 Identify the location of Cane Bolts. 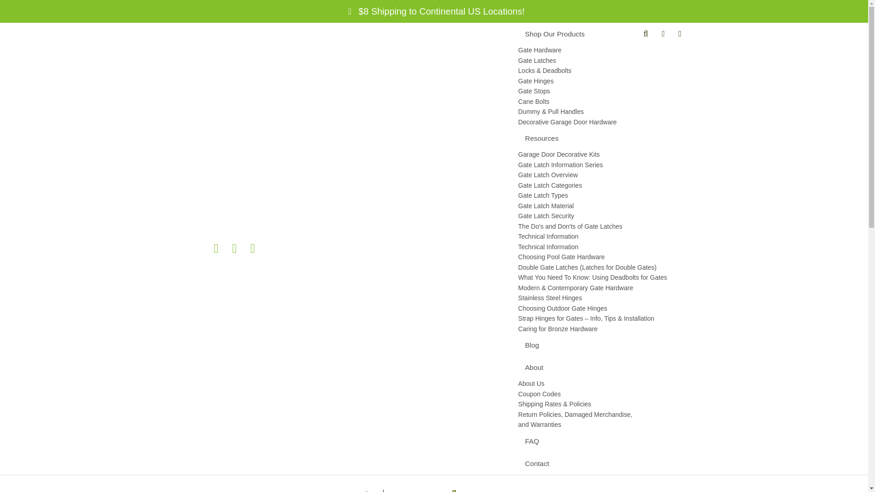
(598, 102).